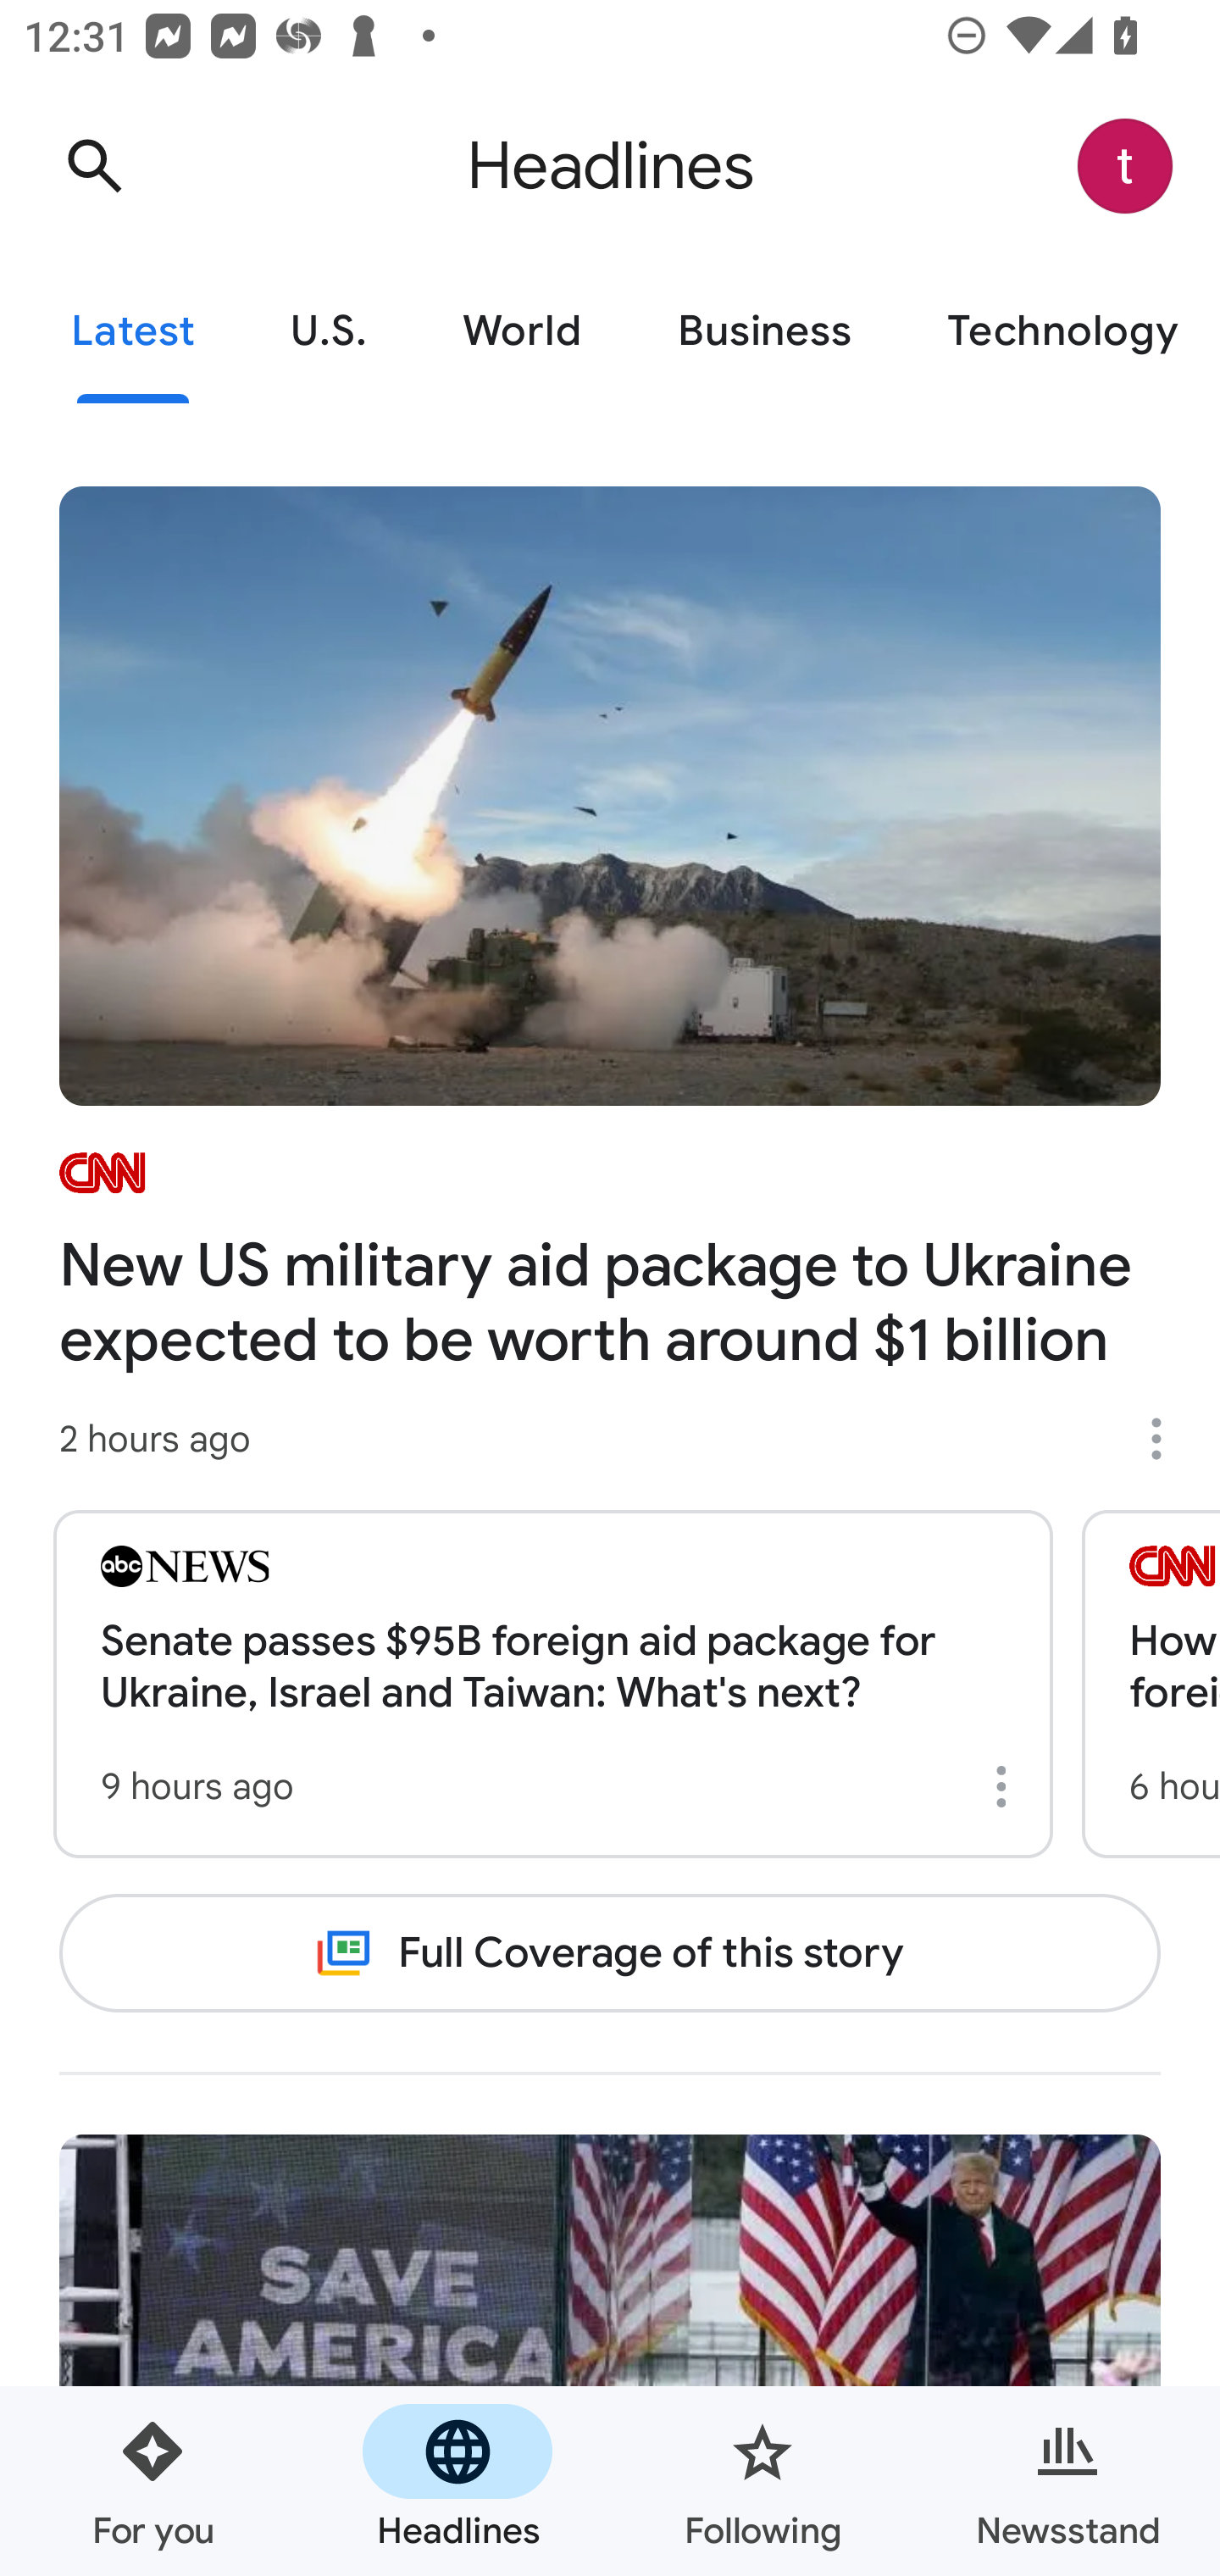 The width and height of the screenshot is (1220, 2576). I want to click on Newsstand, so click(1067, 2481).